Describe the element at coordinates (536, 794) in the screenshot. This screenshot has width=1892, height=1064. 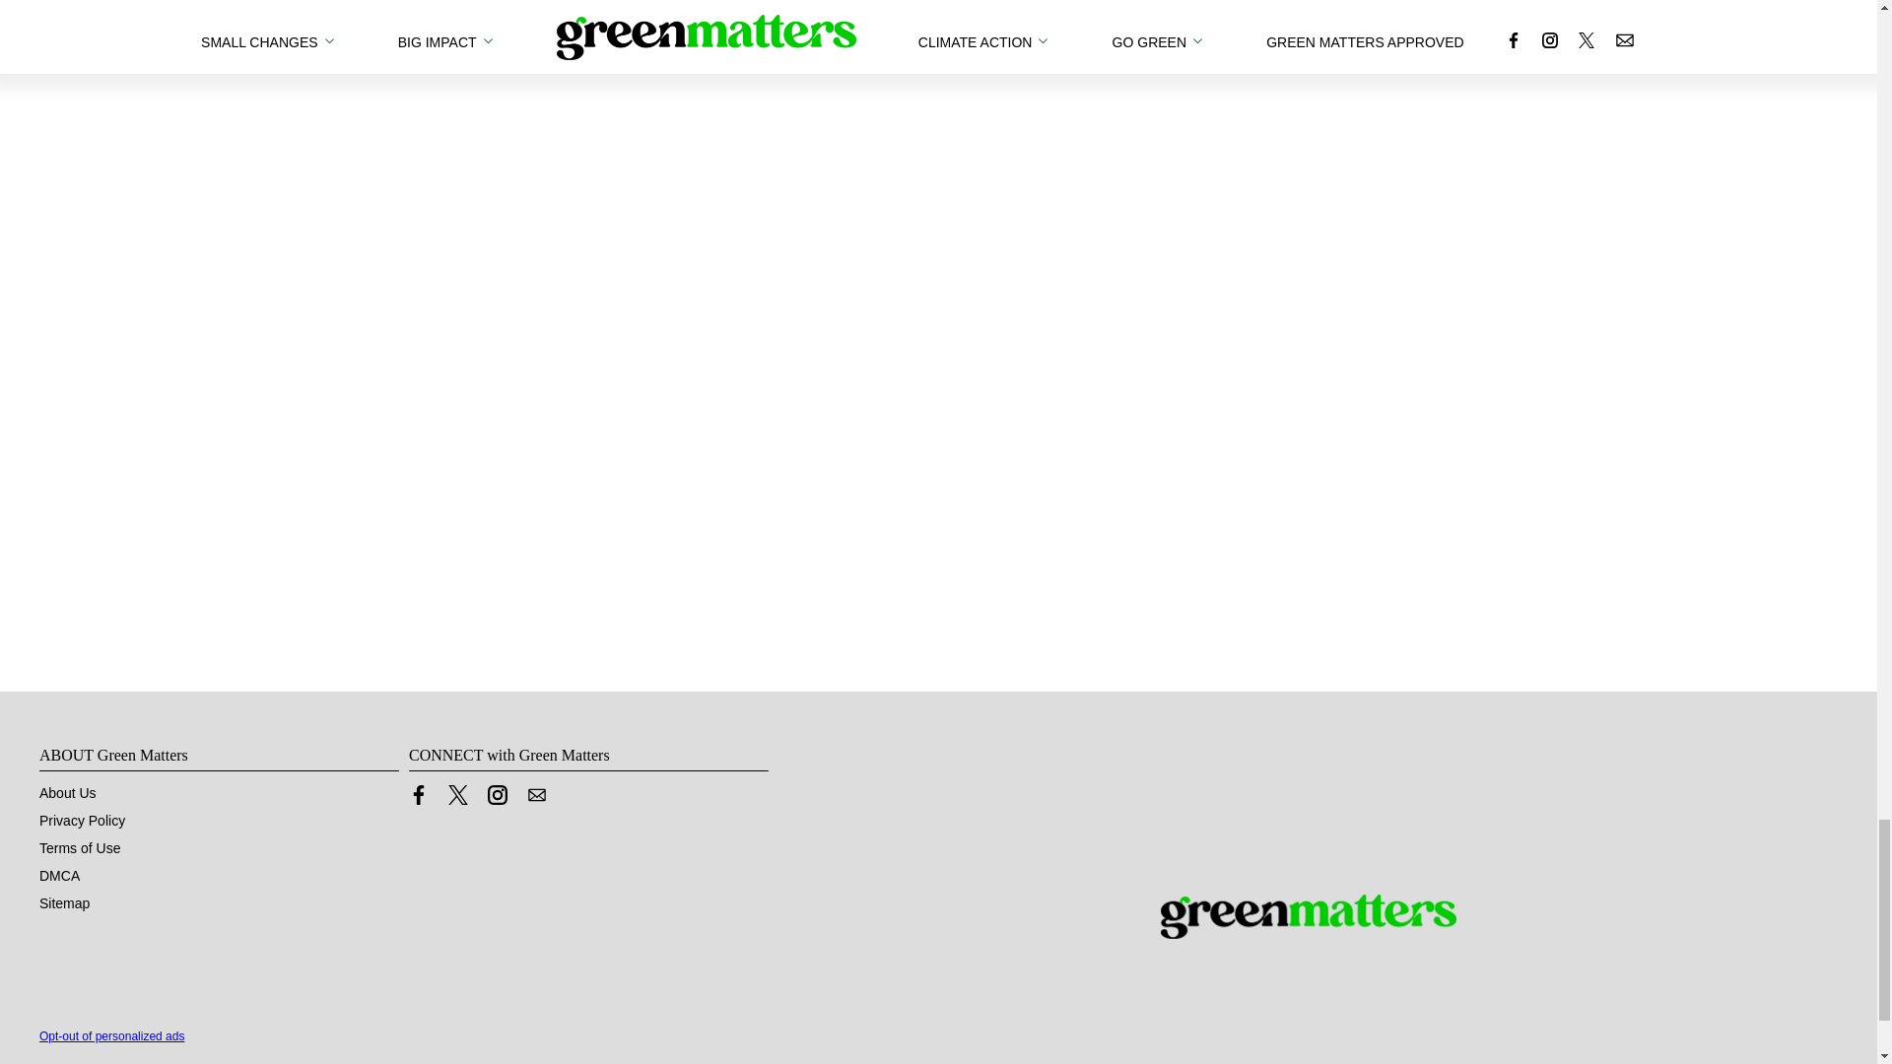
I see `Contact us by Email` at that location.